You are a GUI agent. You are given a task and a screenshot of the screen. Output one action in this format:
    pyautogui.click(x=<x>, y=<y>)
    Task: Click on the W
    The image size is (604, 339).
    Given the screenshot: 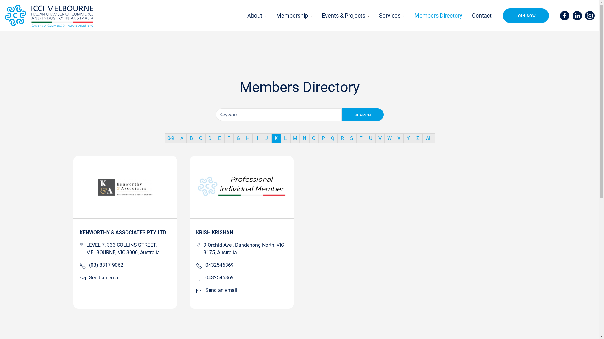 What is the action you would take?
    pyautogui.click(x=389, y=138)
    